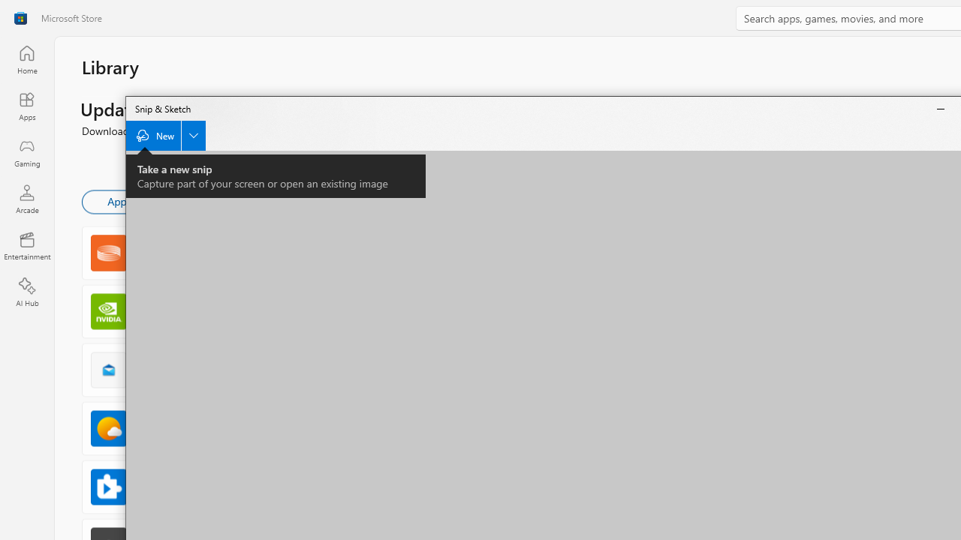 The height and width of the screenshot is (540, 961). I want to click on New Snip, so click(165, 135).